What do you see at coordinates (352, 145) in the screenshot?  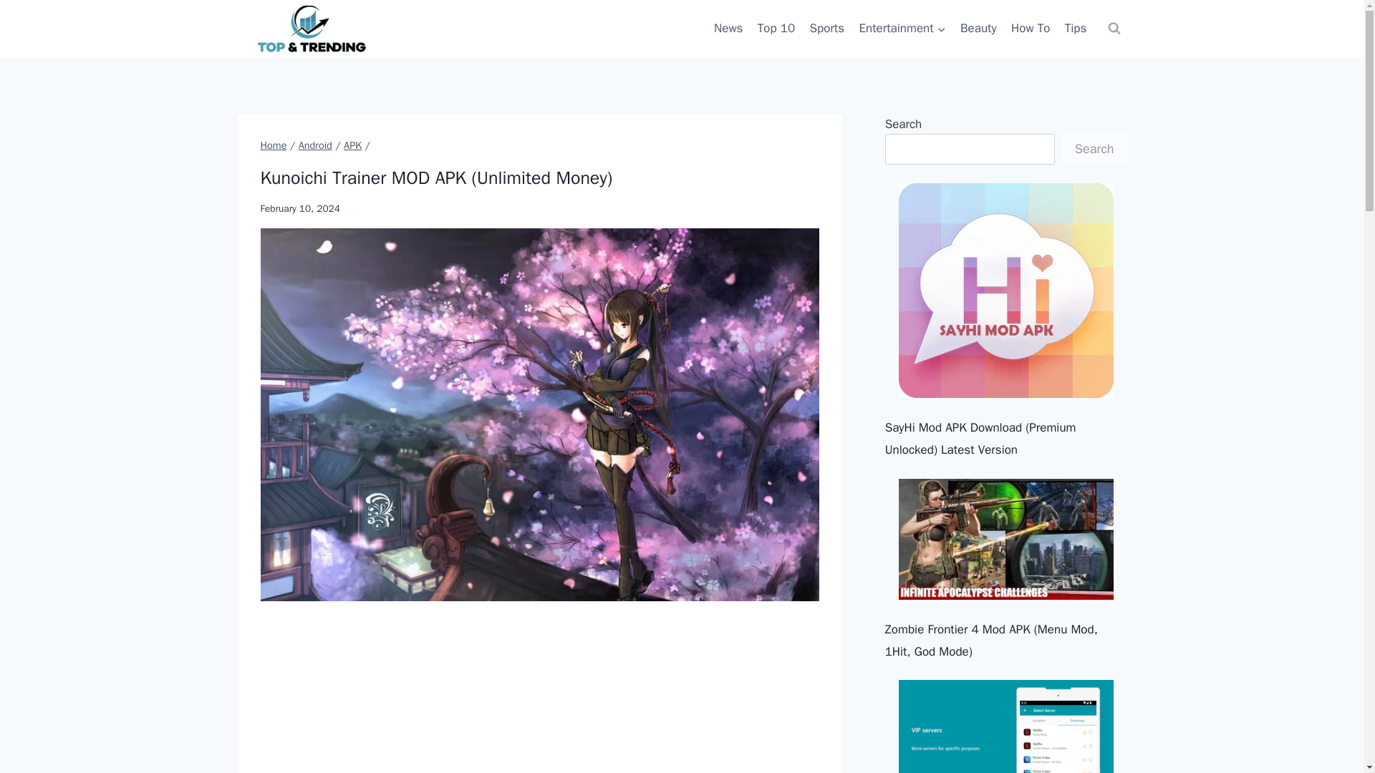 I see `APK` at bounding box center [352, 145].